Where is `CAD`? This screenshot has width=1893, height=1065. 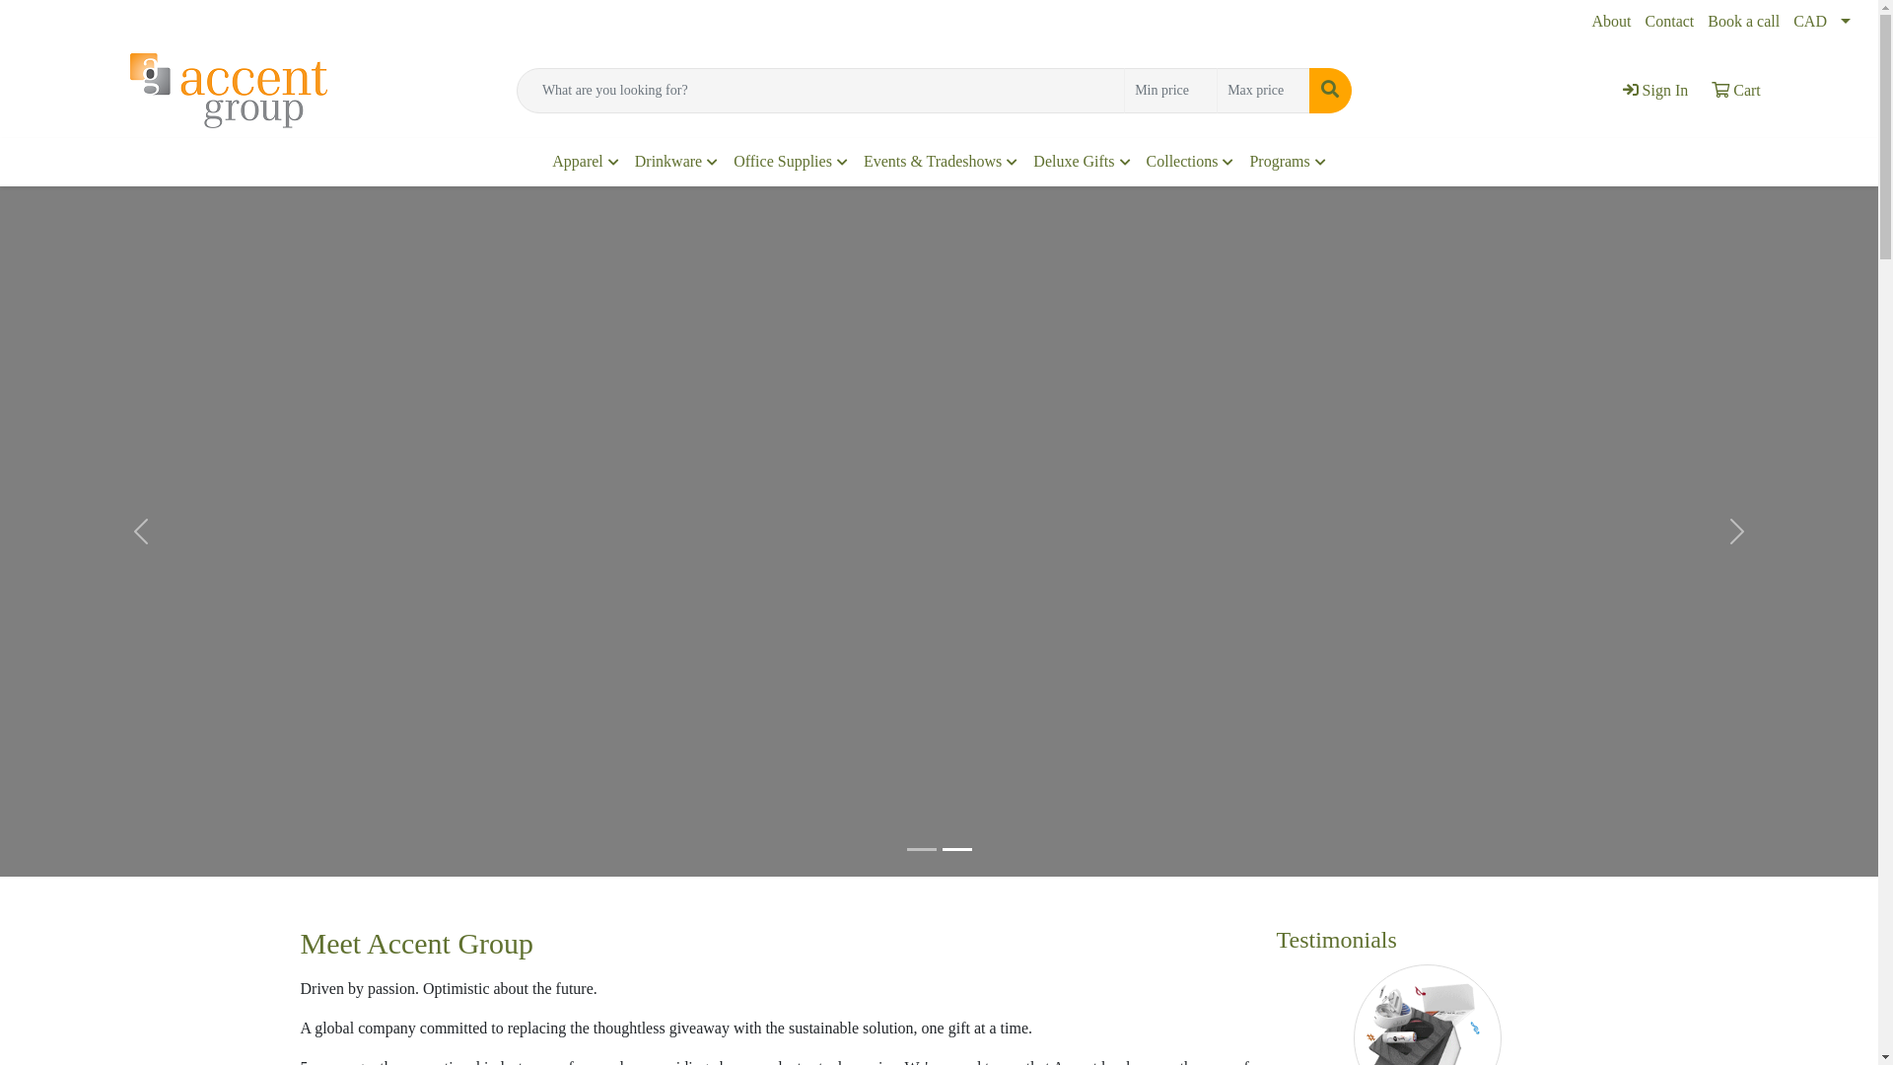 CAD is located at coordinates (1826, 22).